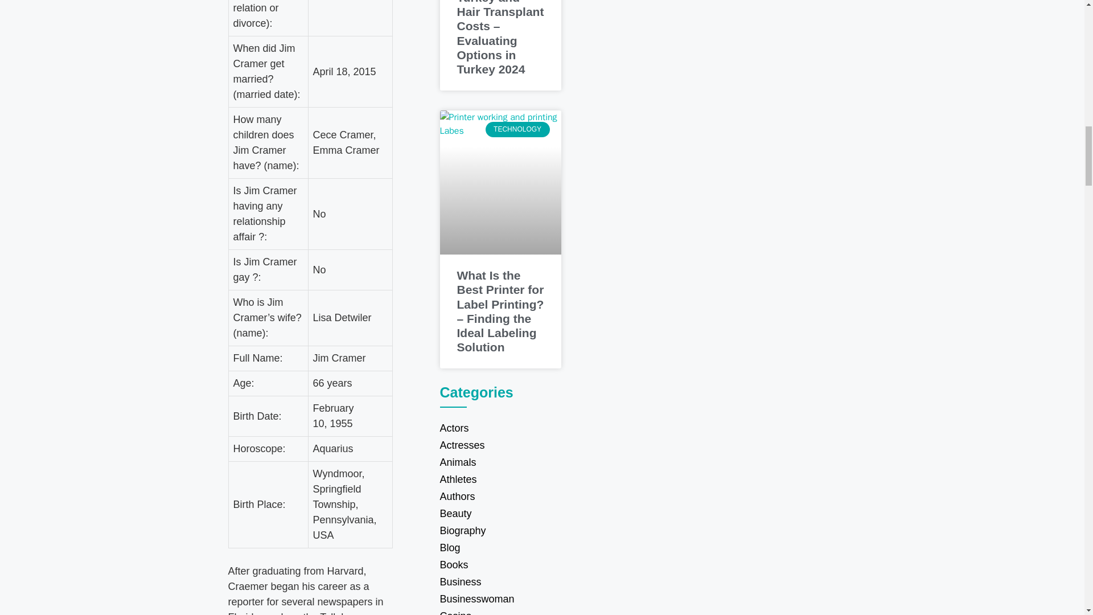  I want to click on Athletes, so click(500, 479).